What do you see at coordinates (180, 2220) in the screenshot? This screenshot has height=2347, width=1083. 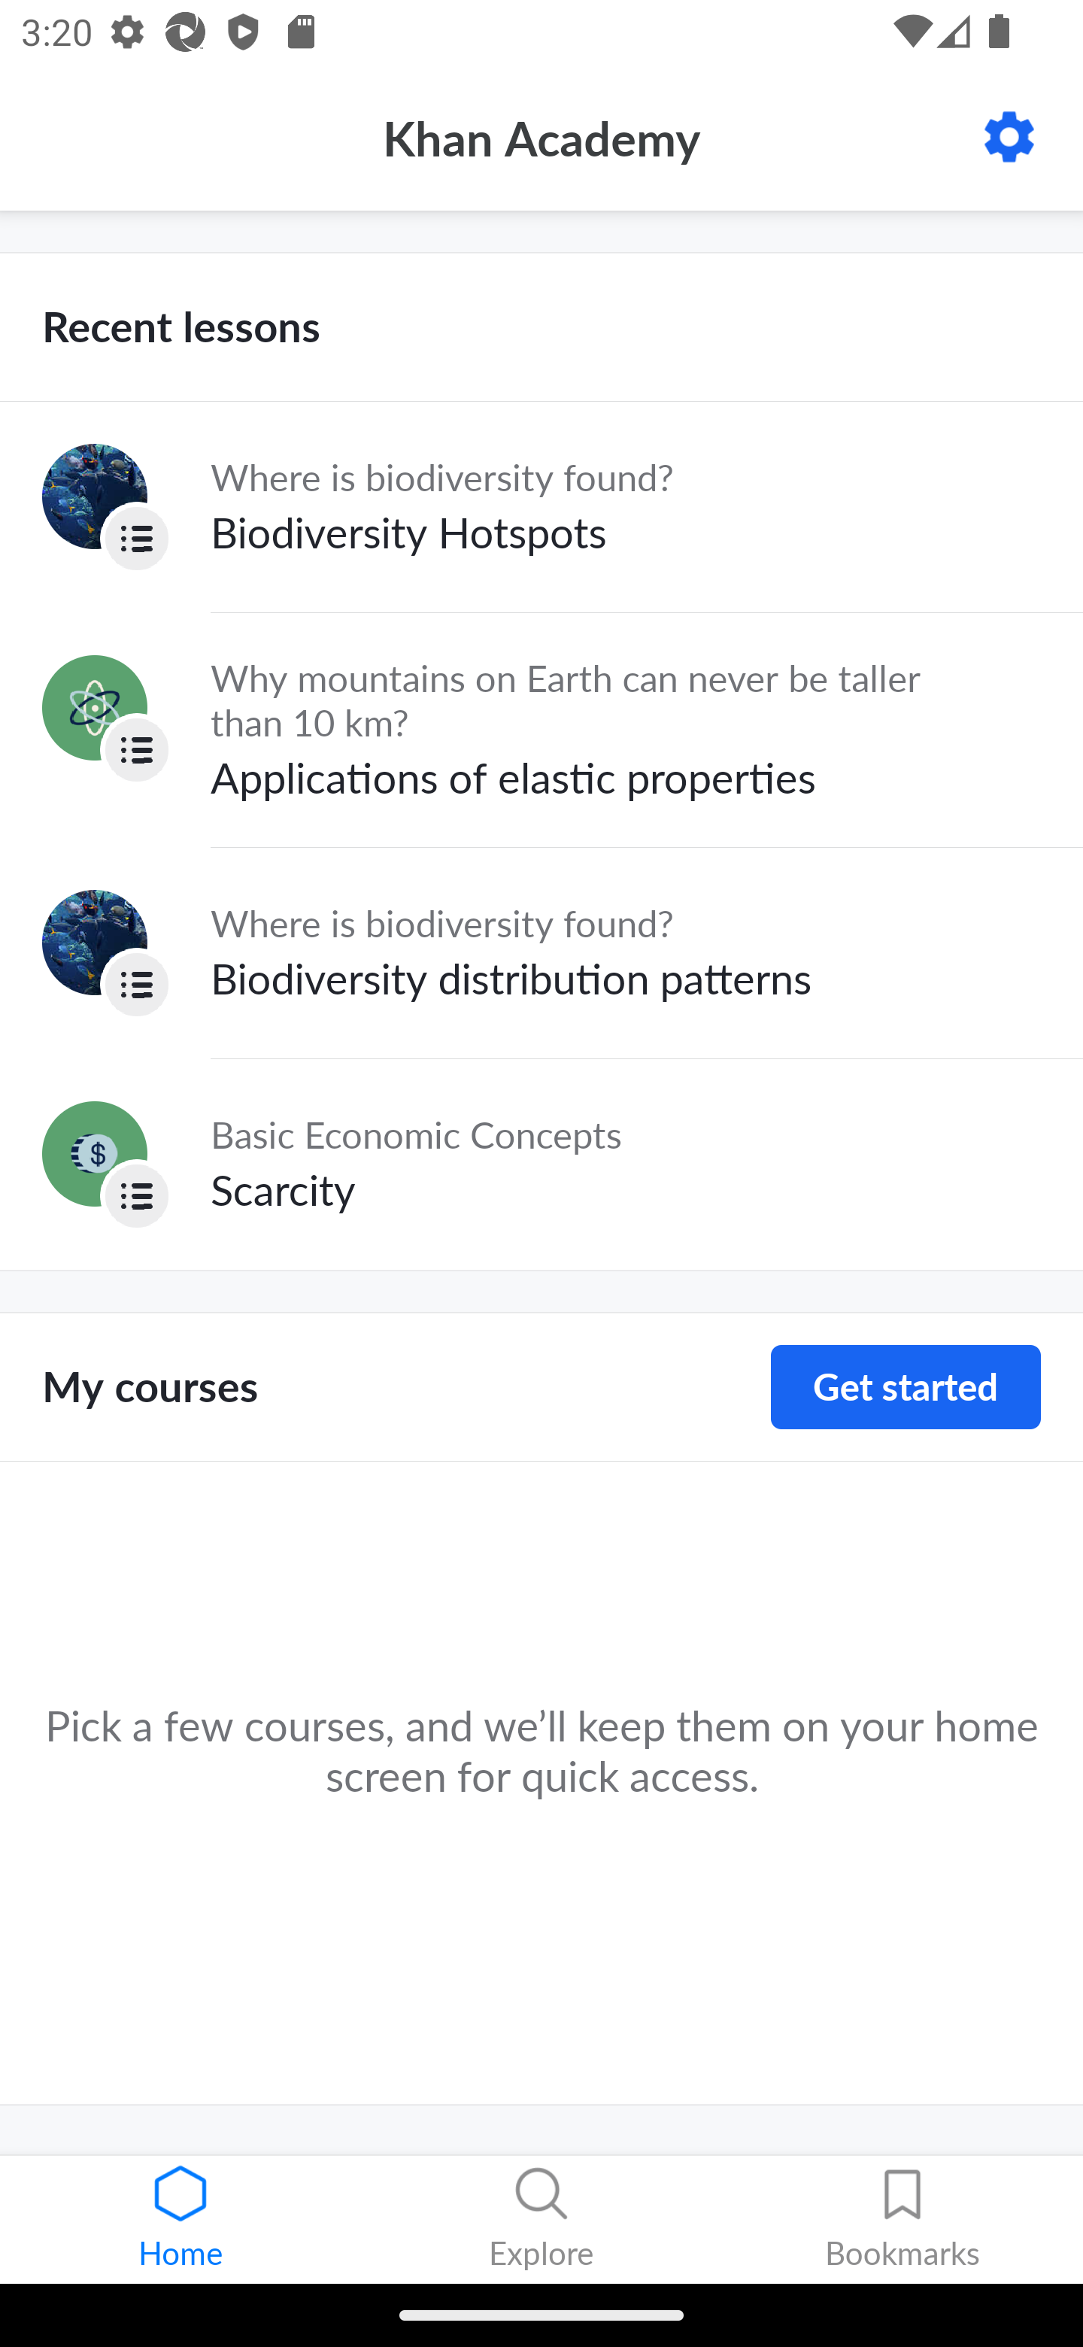 I see `Home` at bounding box center [180, 2220].